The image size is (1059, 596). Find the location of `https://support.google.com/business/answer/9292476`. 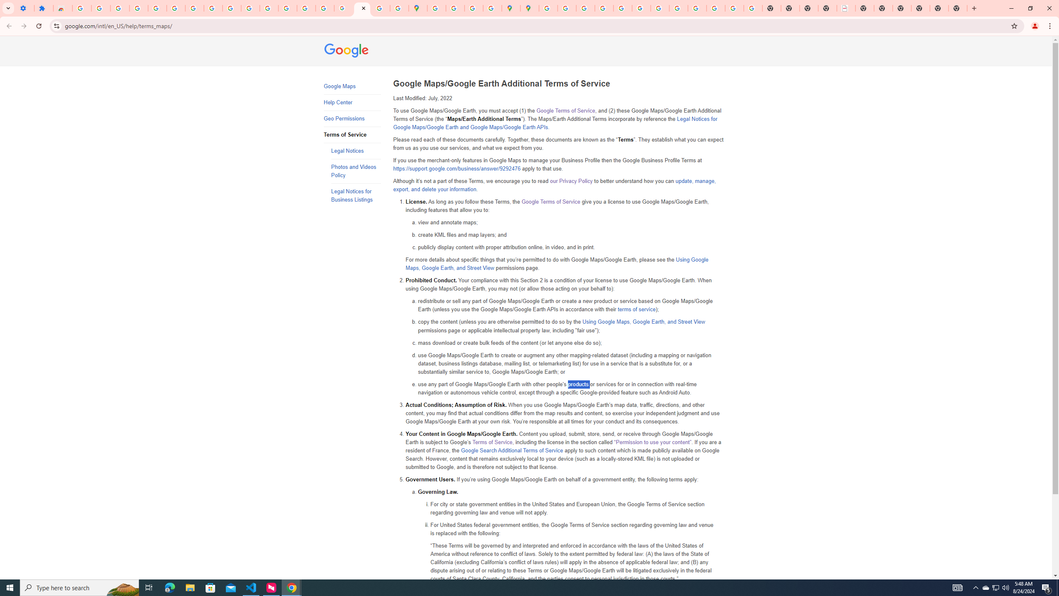

https://support.google.com/business/answer/9292476 is located at coordinates (457, 169).